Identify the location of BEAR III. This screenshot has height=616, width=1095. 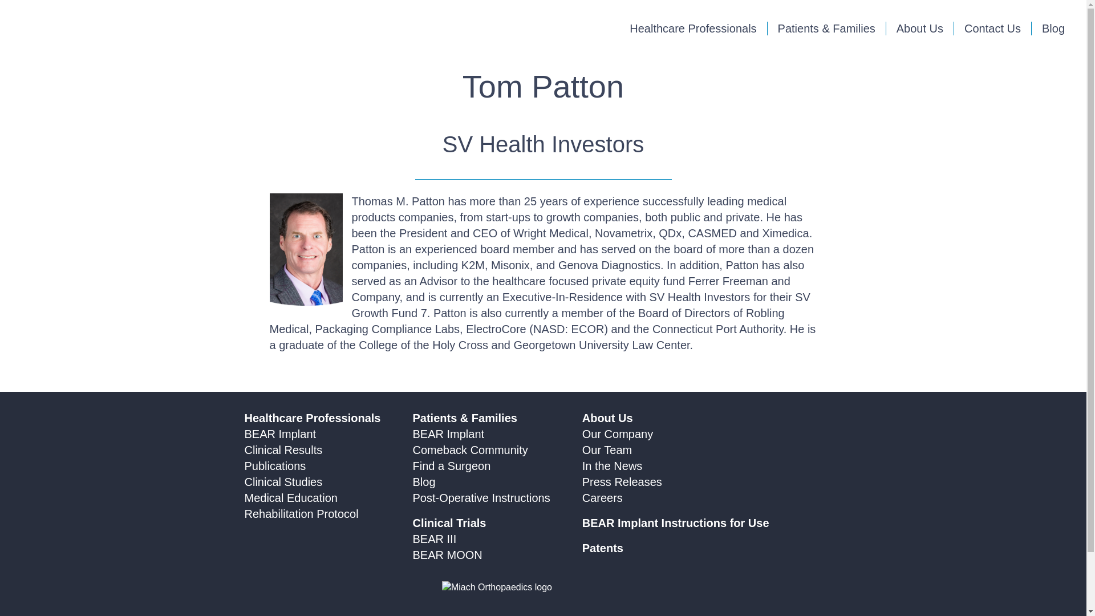
(435, 538).